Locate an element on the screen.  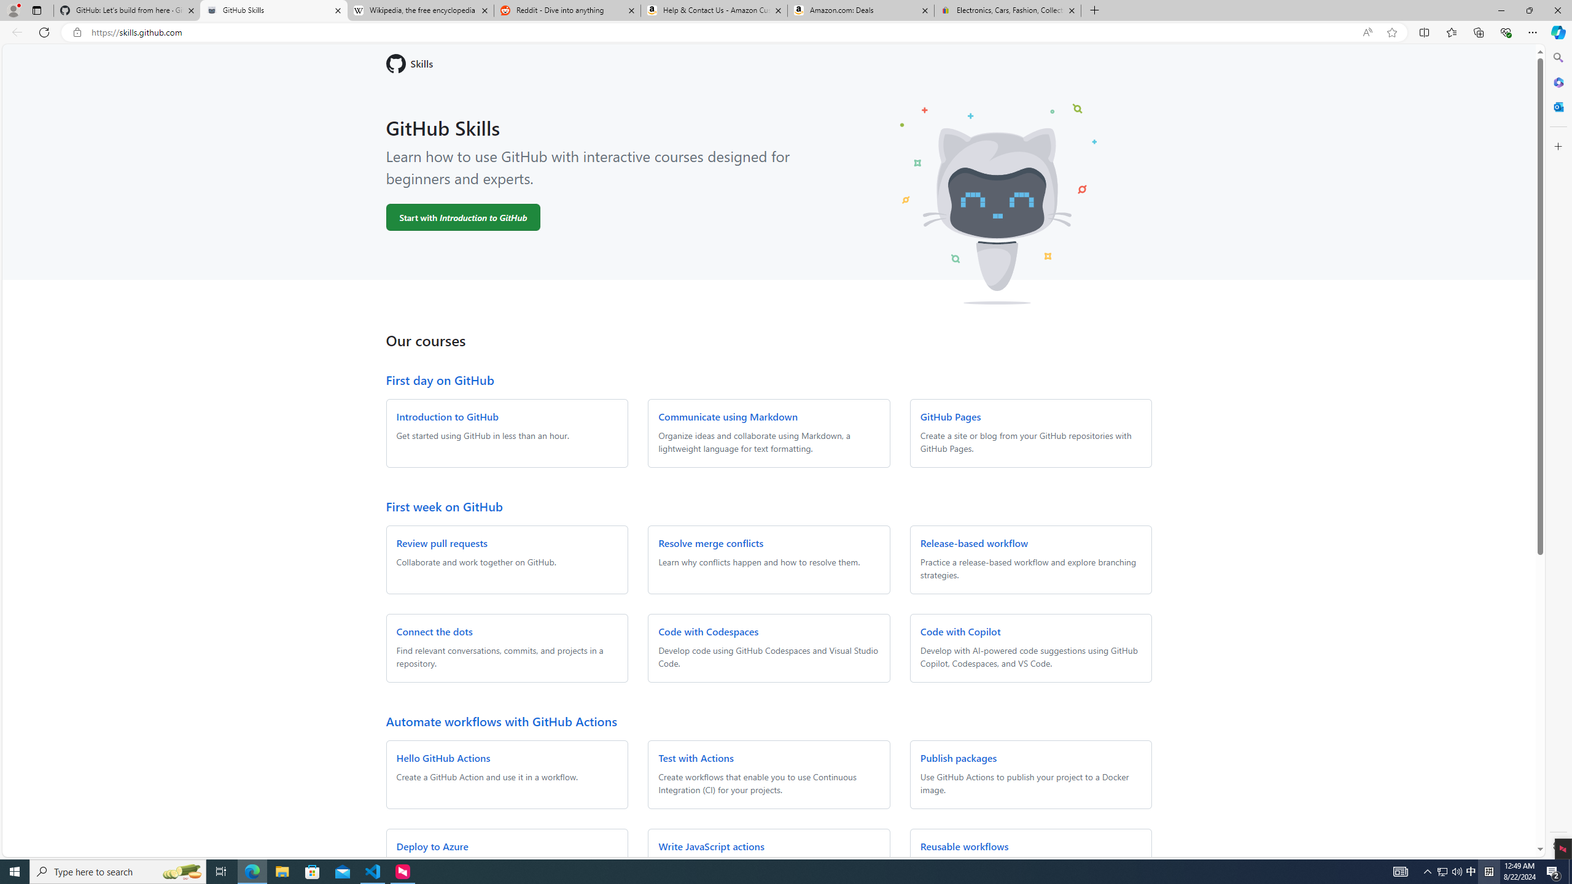
Automate workflows with GitHub Actions is located at coordinates (501, 721).